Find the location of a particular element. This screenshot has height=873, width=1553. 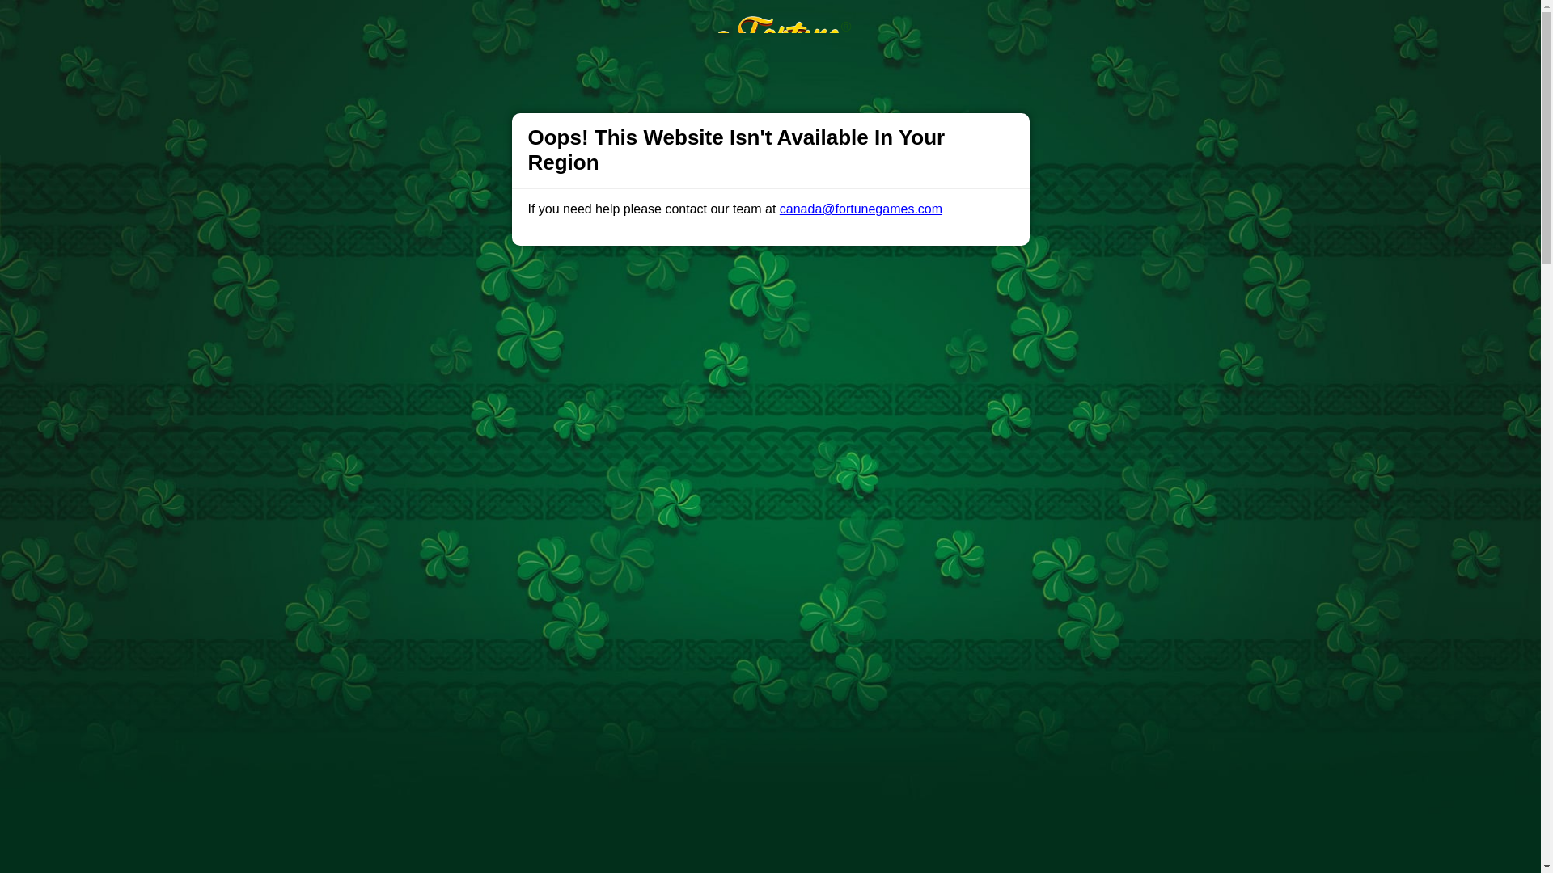

Go Back is located at coordinates (406, 112).